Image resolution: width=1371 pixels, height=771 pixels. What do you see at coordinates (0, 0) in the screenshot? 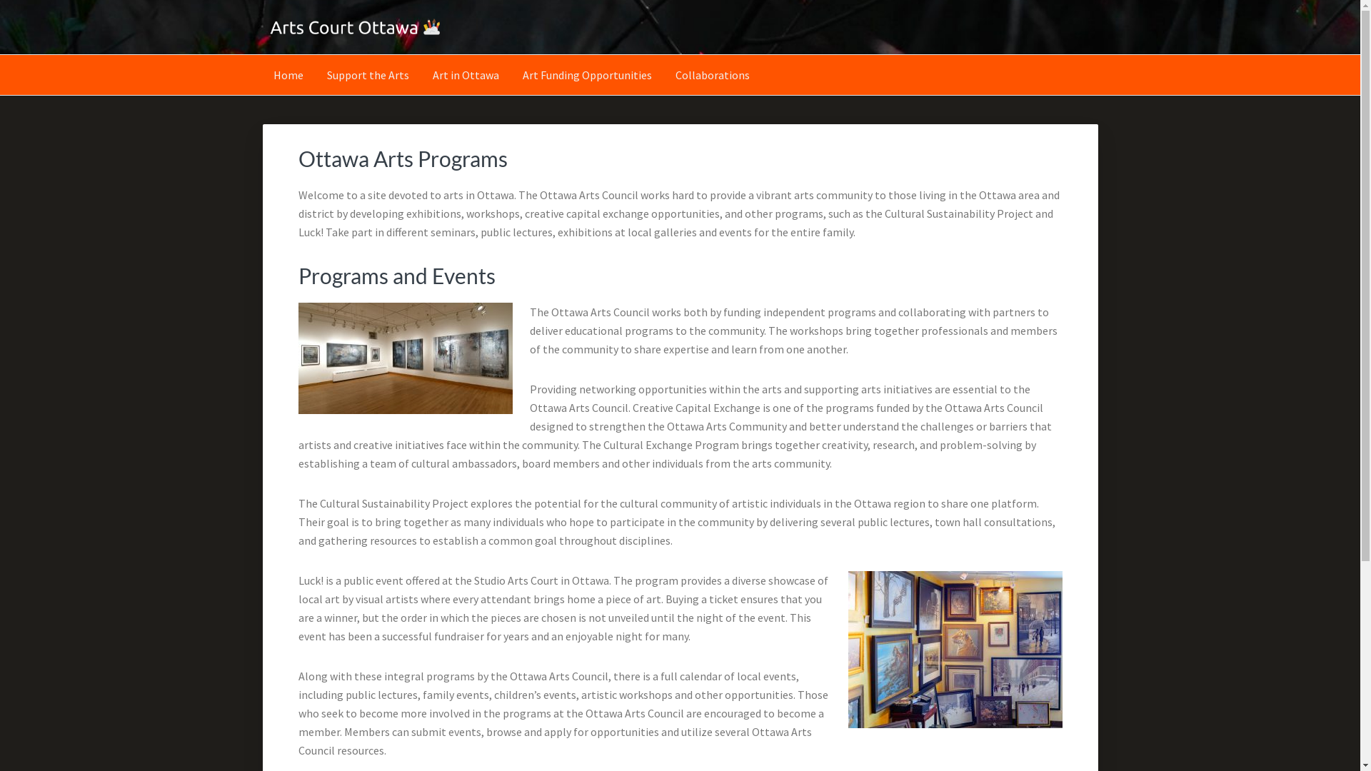
I see `Skip to main content` at bounding box center [0, 0].